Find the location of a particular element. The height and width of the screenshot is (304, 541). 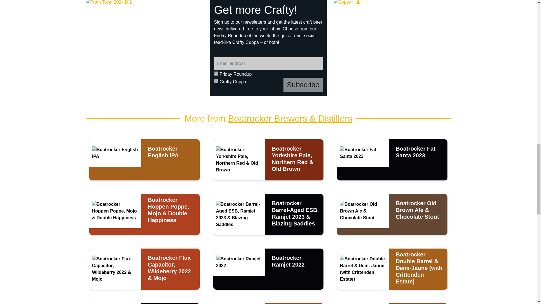

Froth Town 2024 B 2 is located at coordinates (145, 48).